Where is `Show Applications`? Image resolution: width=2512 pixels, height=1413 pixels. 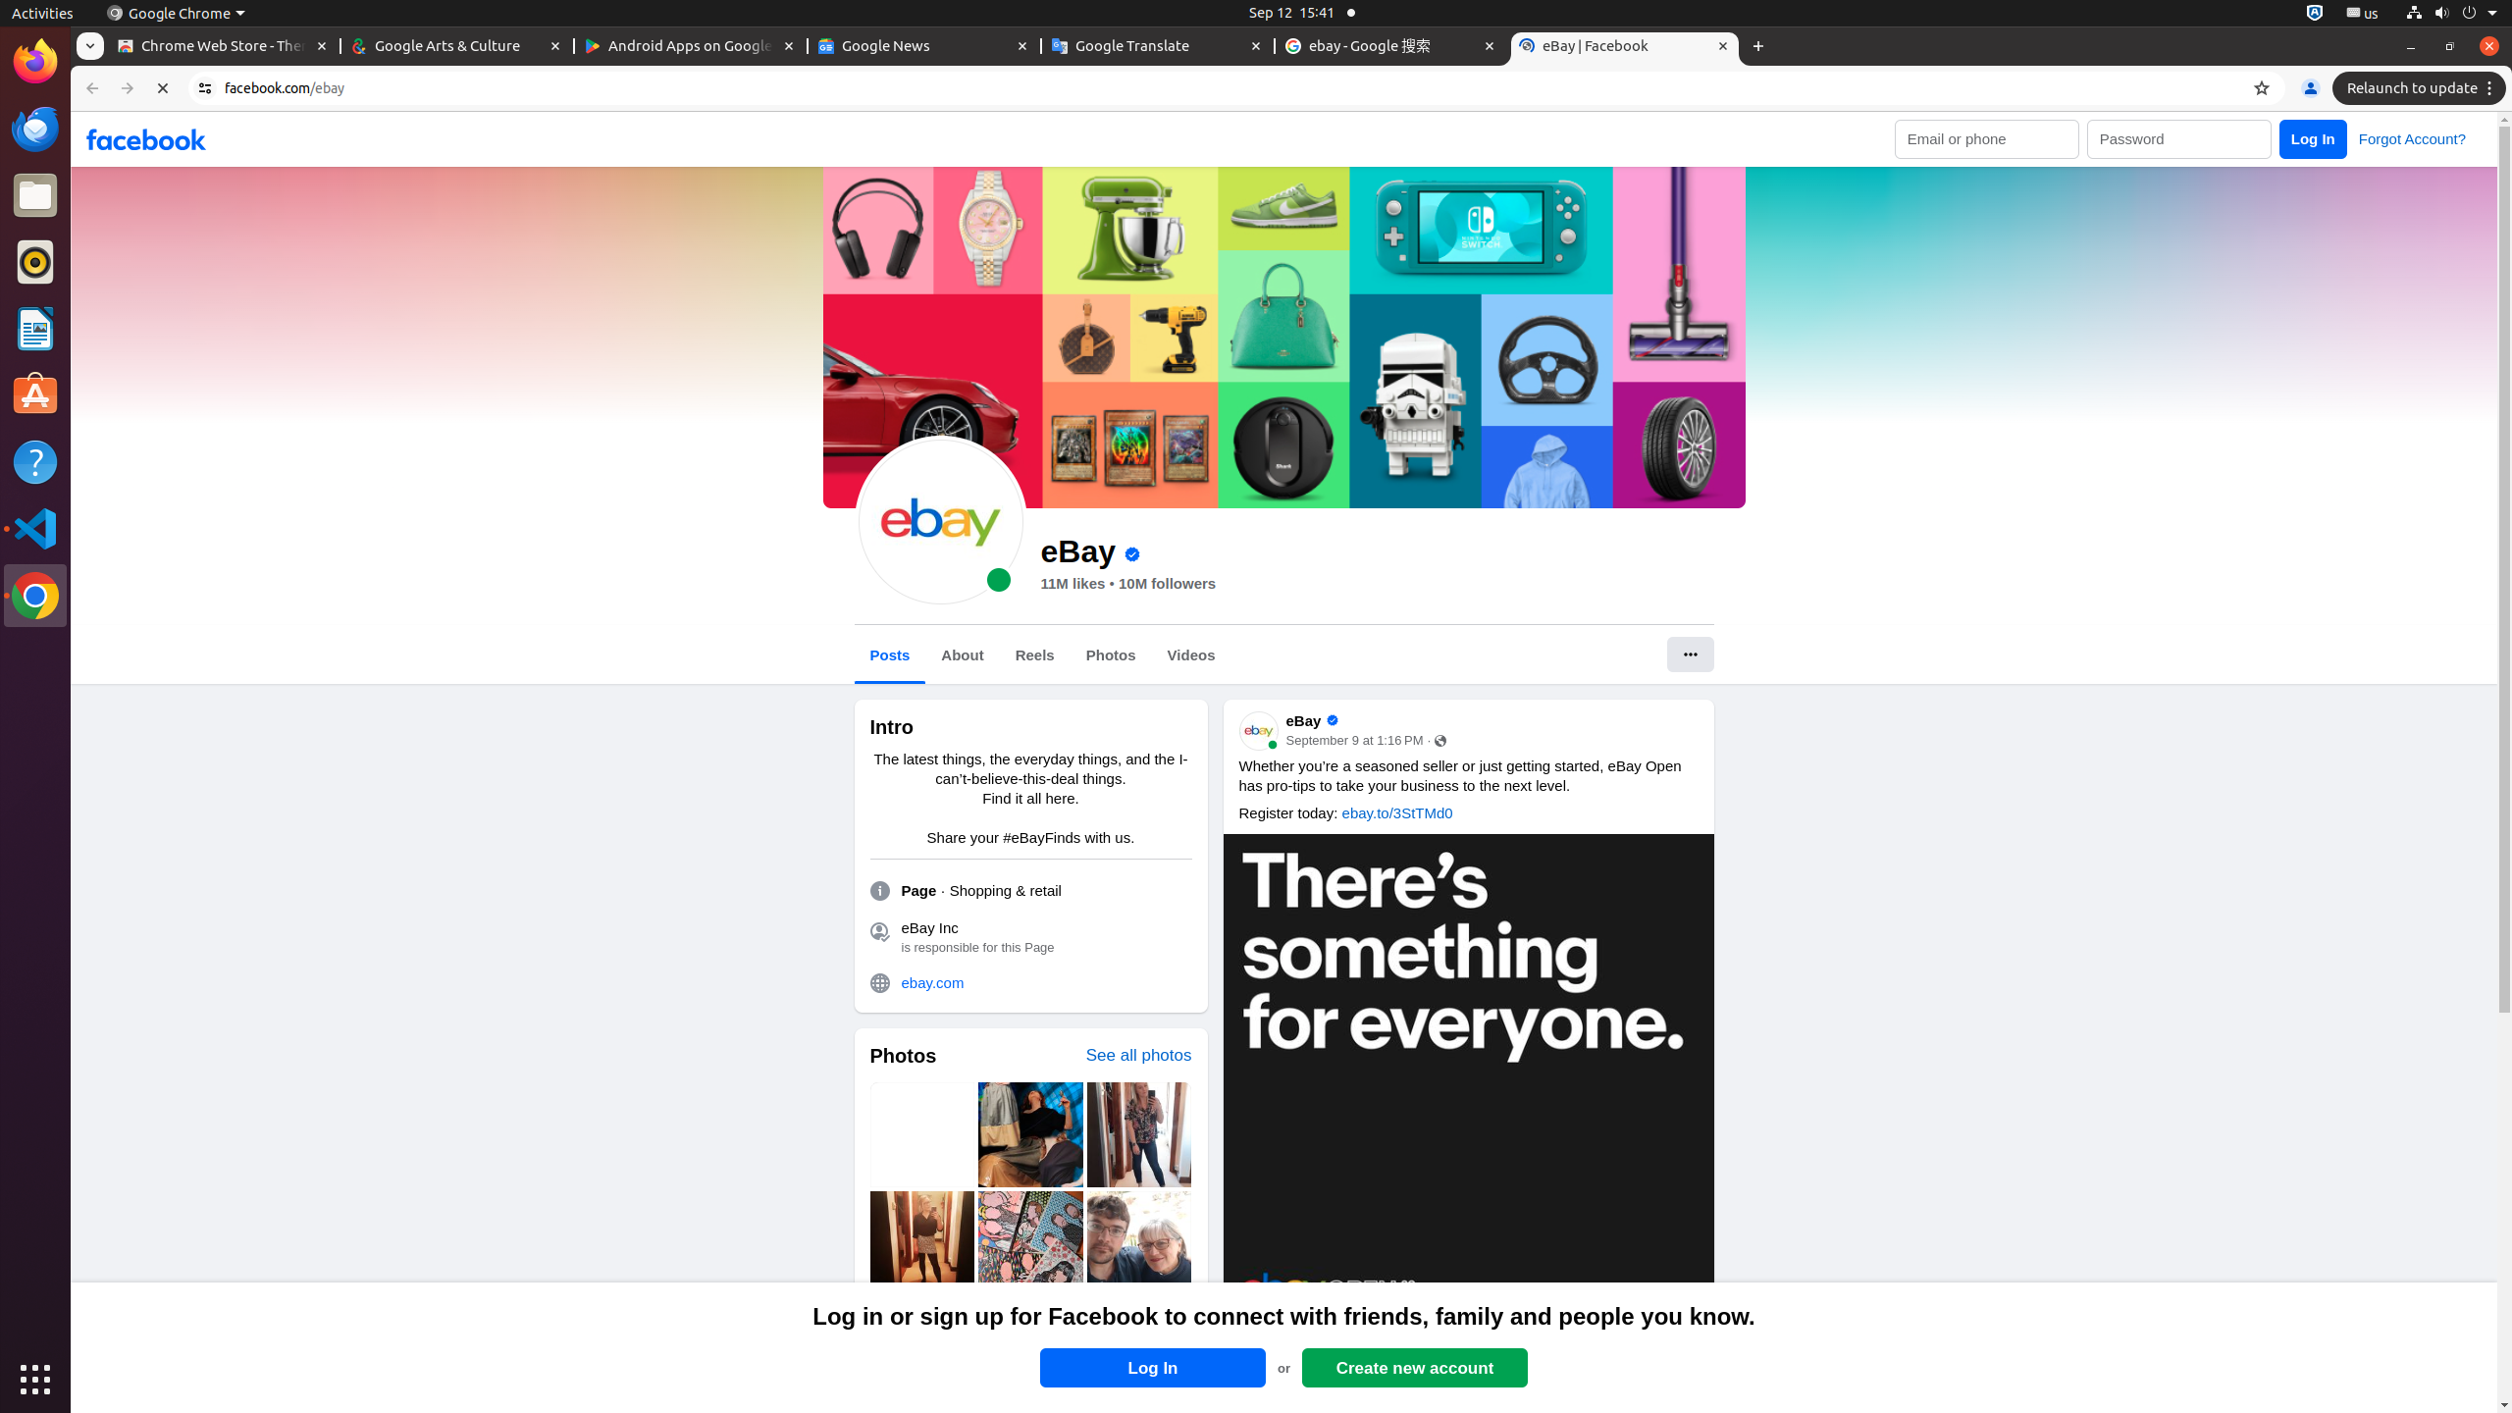 Show Applications is located at coordinates (35, 1380).